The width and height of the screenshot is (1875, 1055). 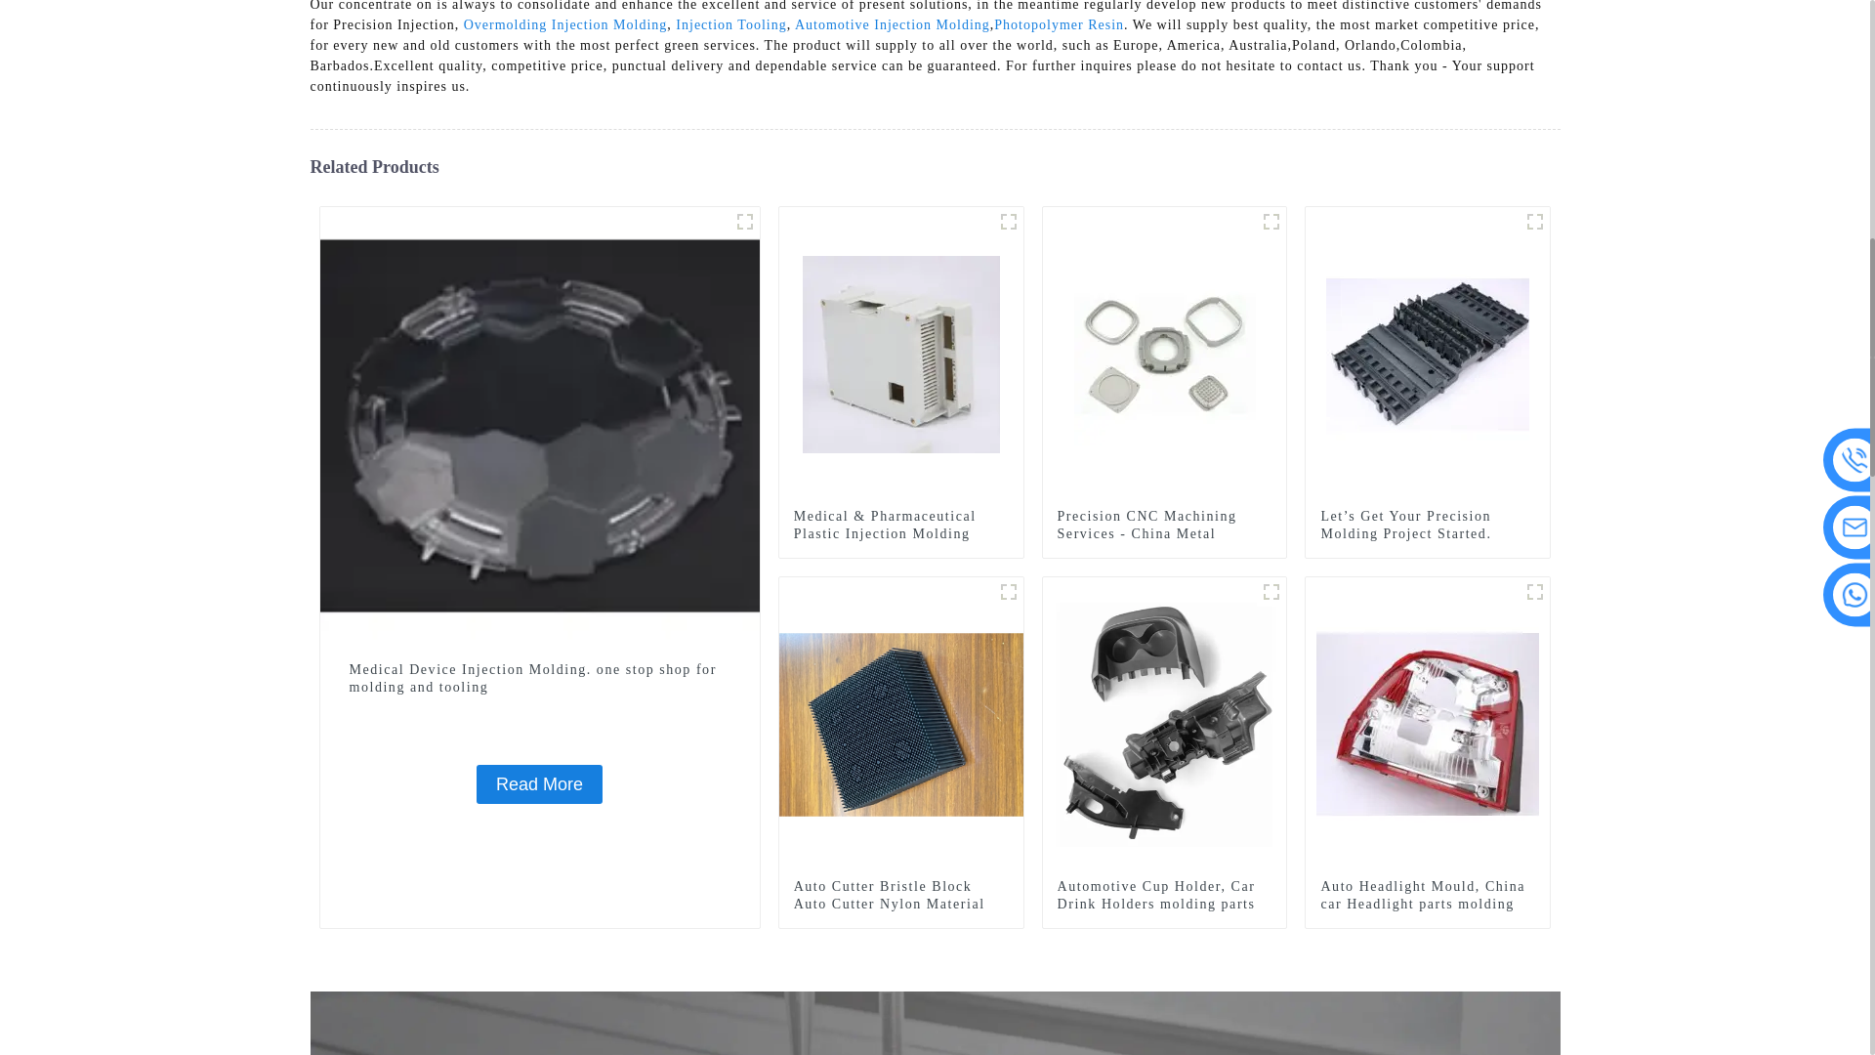 I want to click on 2, so click(x=744, y=221).